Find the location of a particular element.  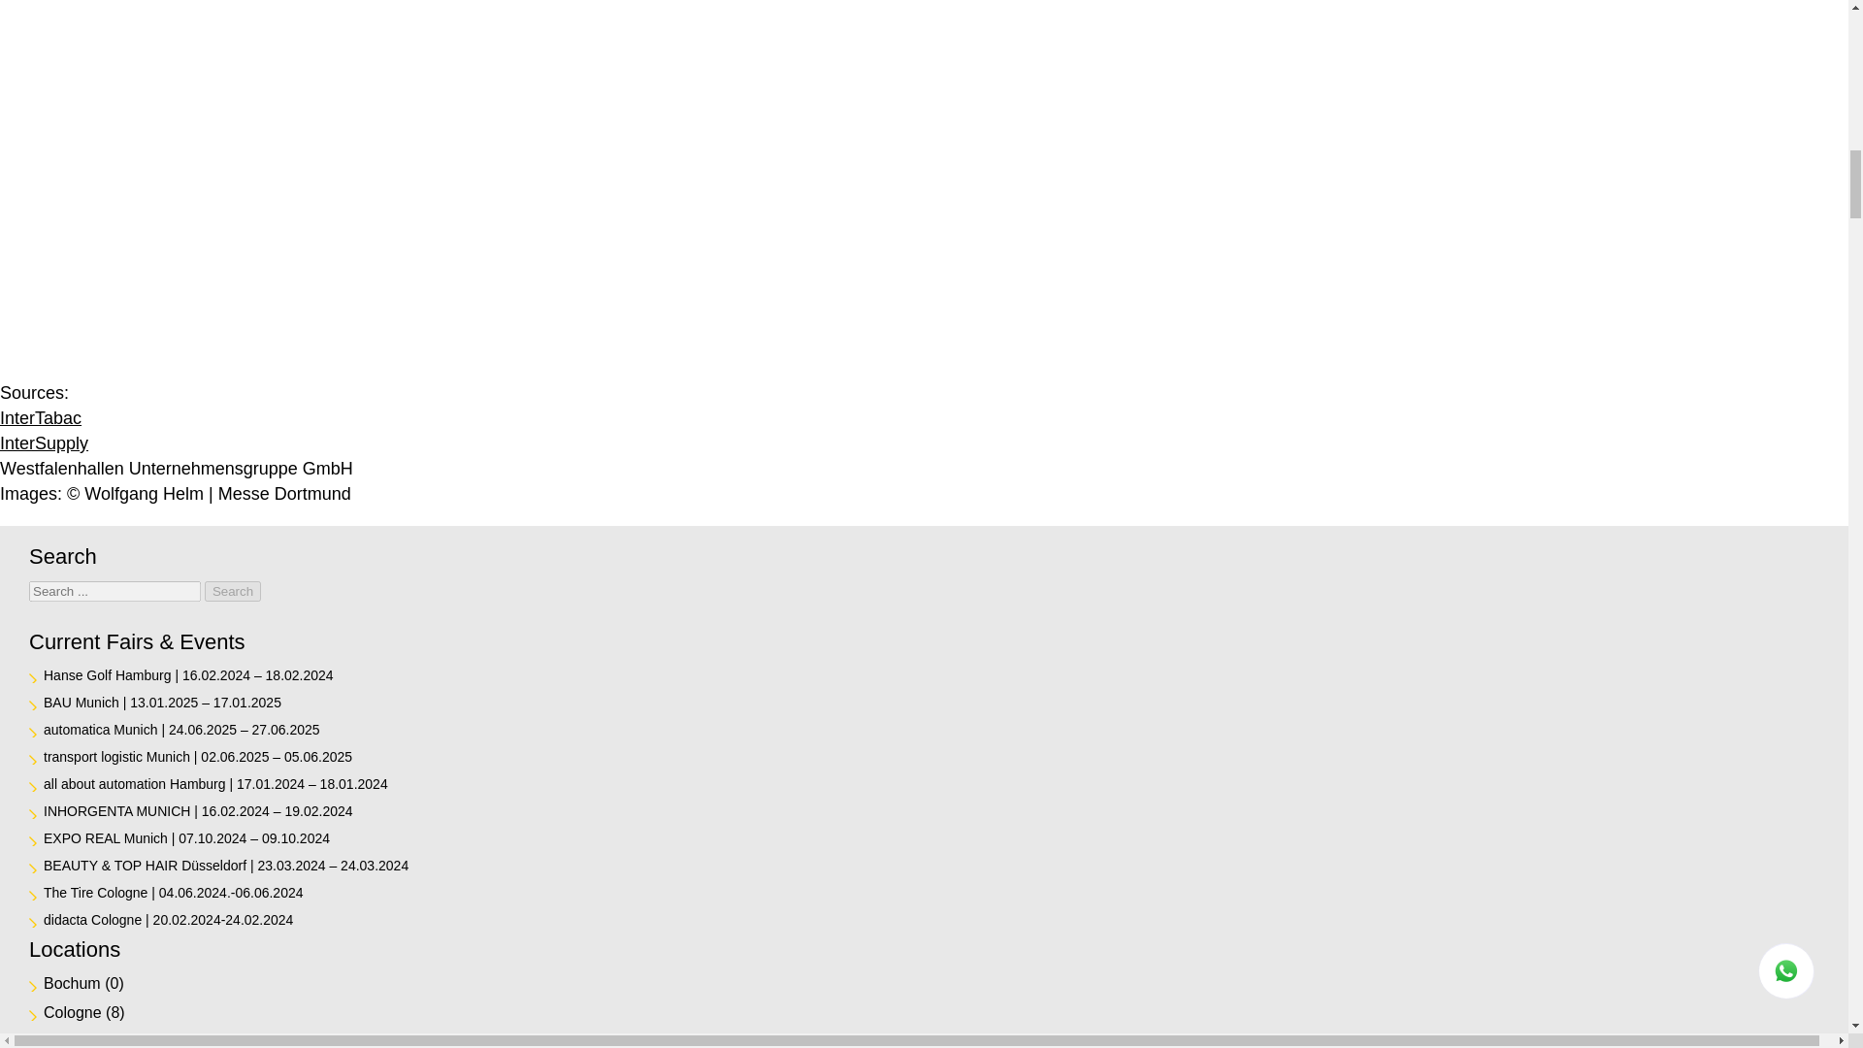

Search for: is located at coordinates (114, 591).